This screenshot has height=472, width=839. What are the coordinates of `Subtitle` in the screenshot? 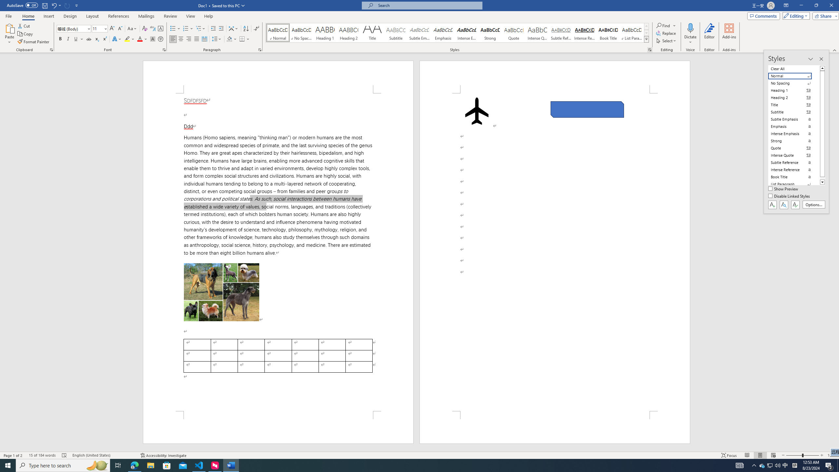 It's located at (396, 33).